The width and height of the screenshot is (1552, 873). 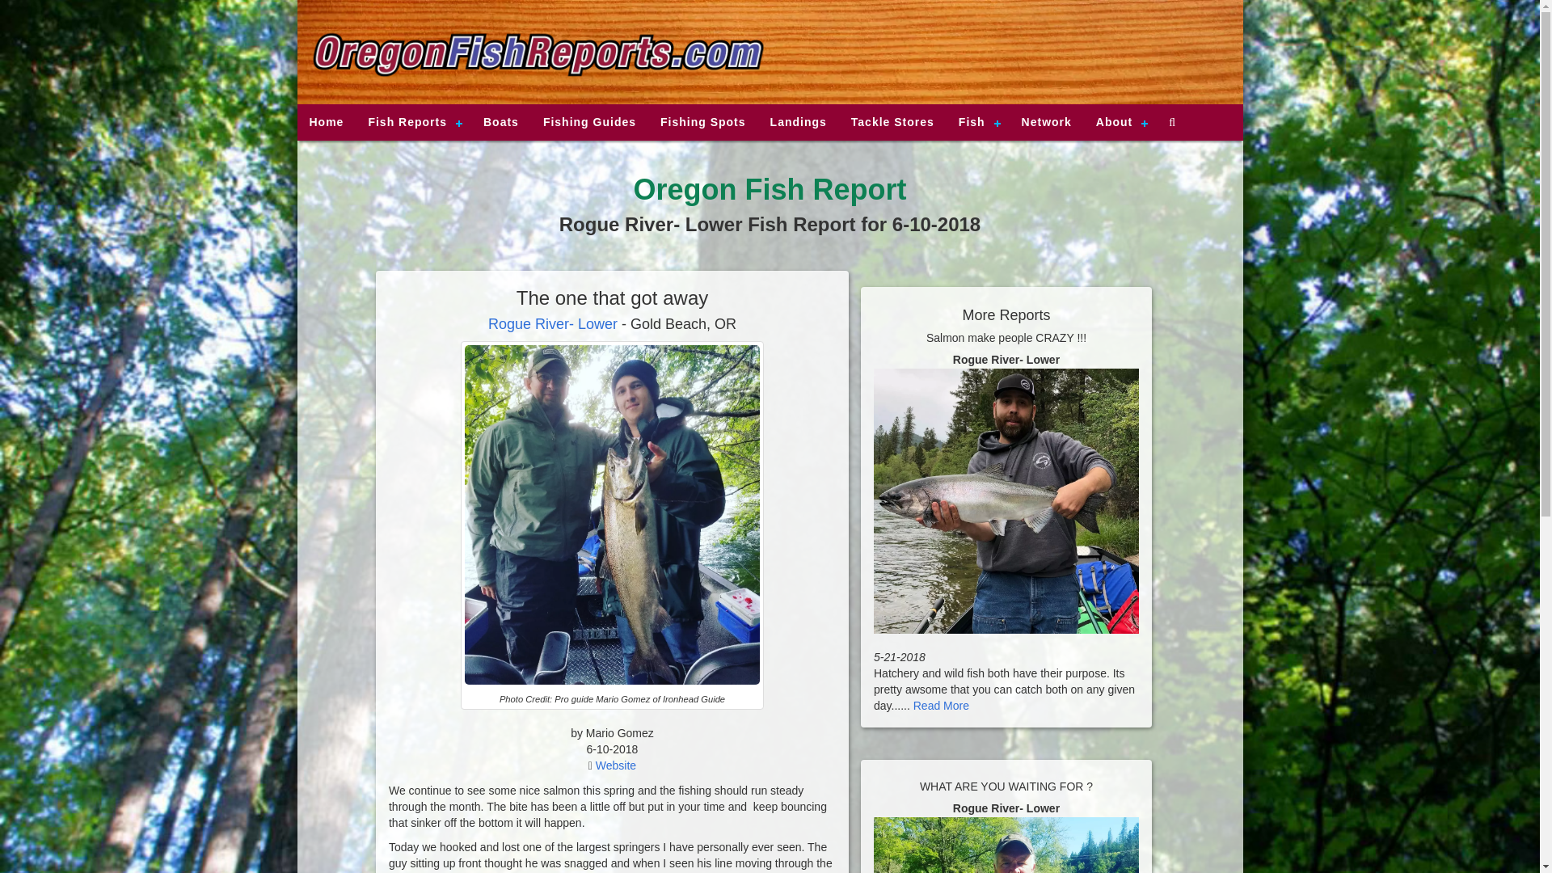 I want to click on Rogue River- Lower, so click(x=553, y=323).